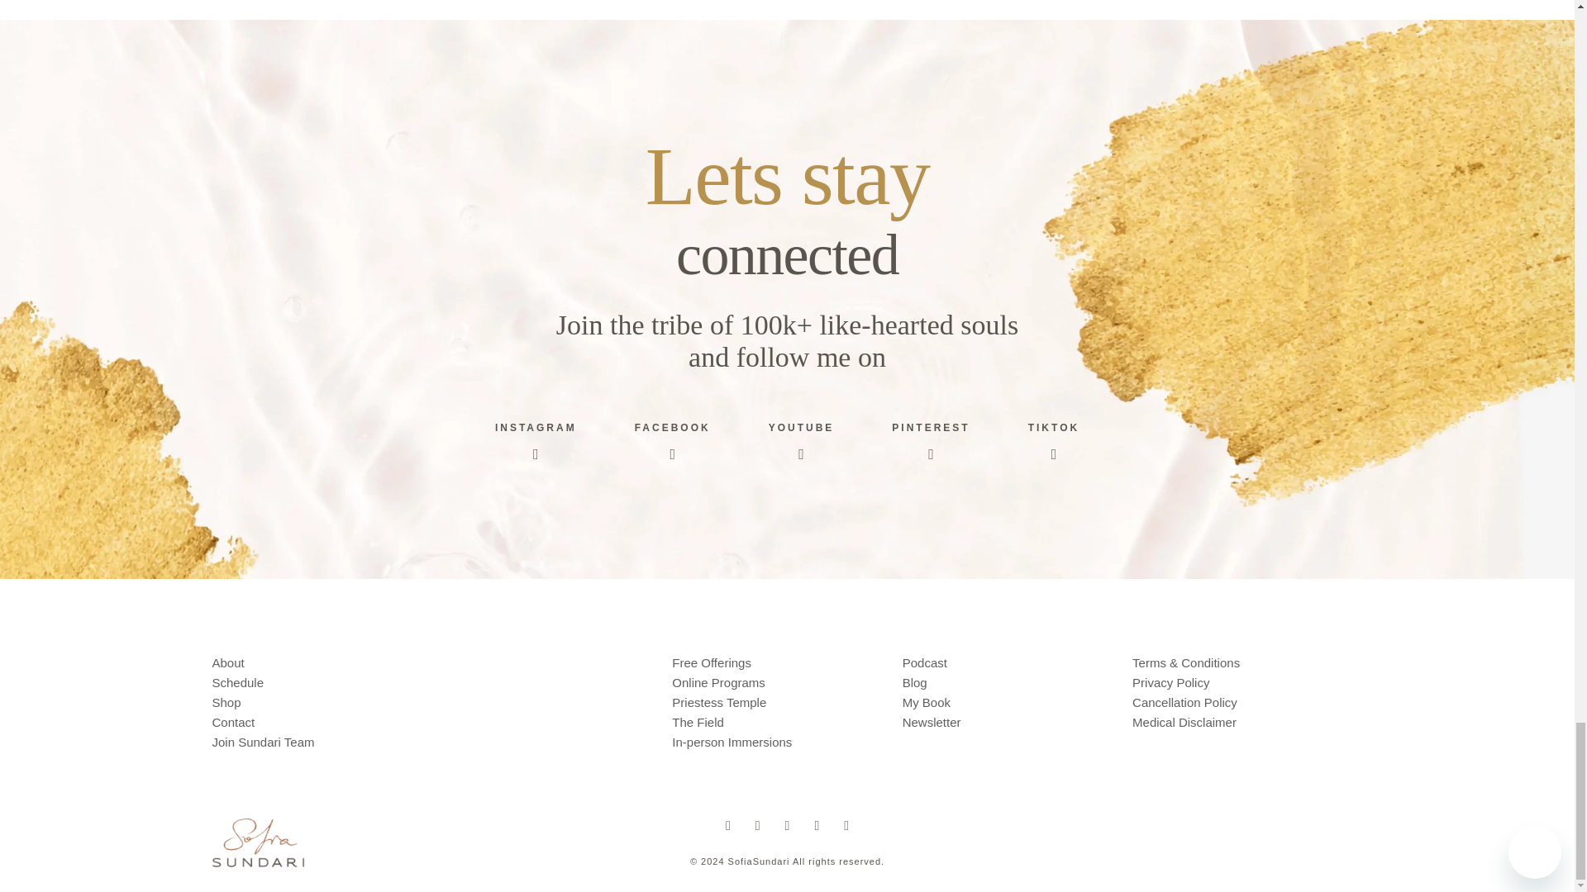 This screenshot has width=1587, height=892. Describe the element at coordinates (1170, 682) in the screenshot. I see `Privacy Policy` at that location.